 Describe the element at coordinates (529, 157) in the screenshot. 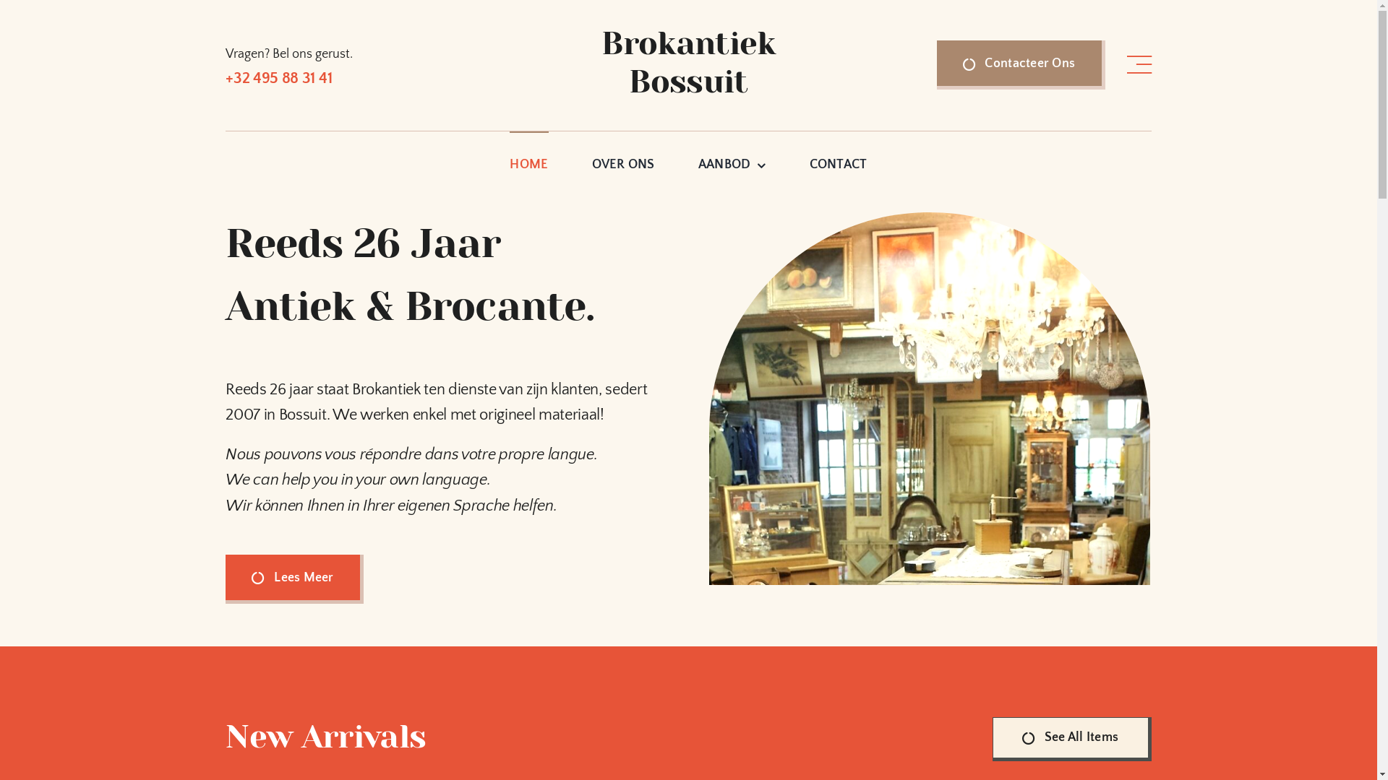

I see `HOME` at that location.